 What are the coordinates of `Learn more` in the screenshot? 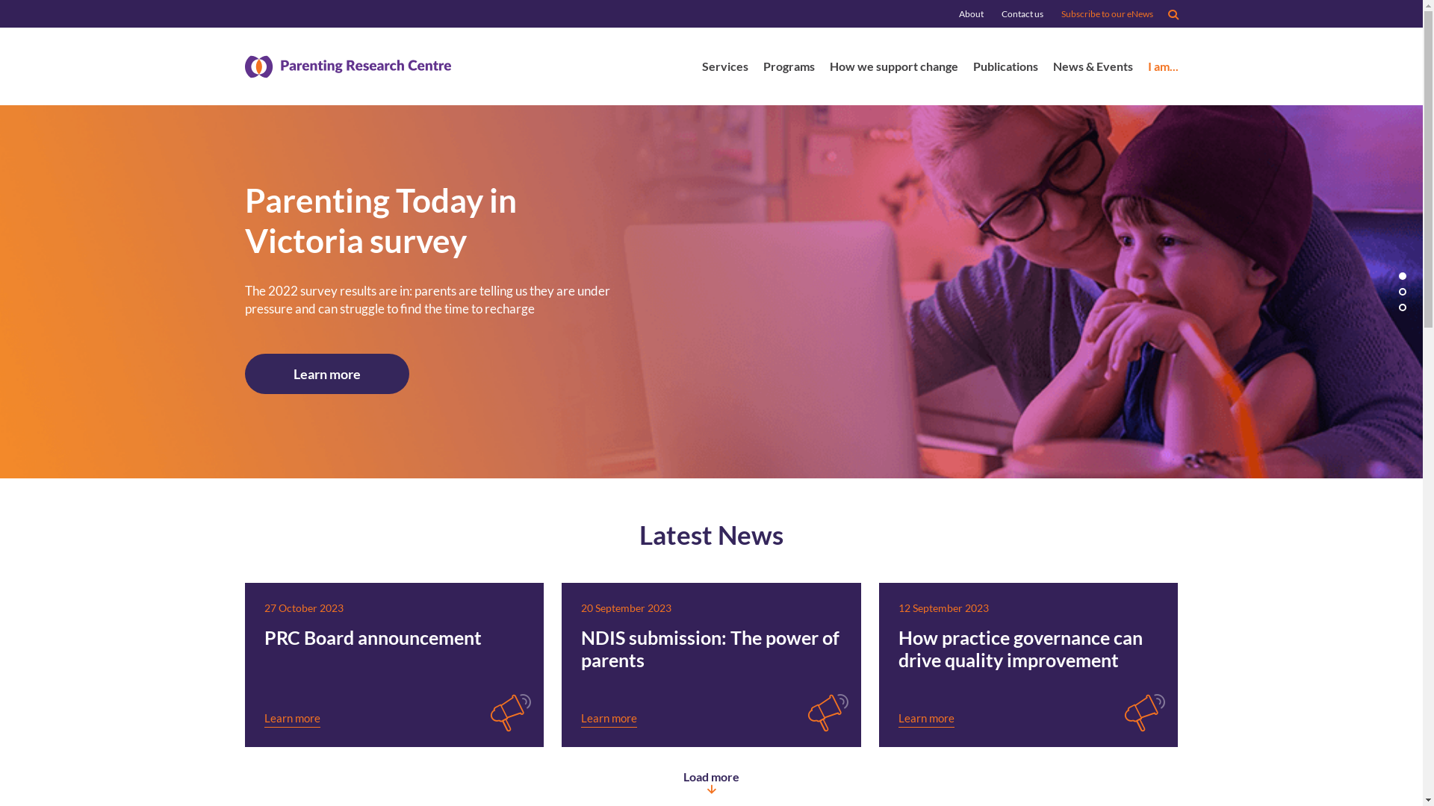 It's located at (609, 719).